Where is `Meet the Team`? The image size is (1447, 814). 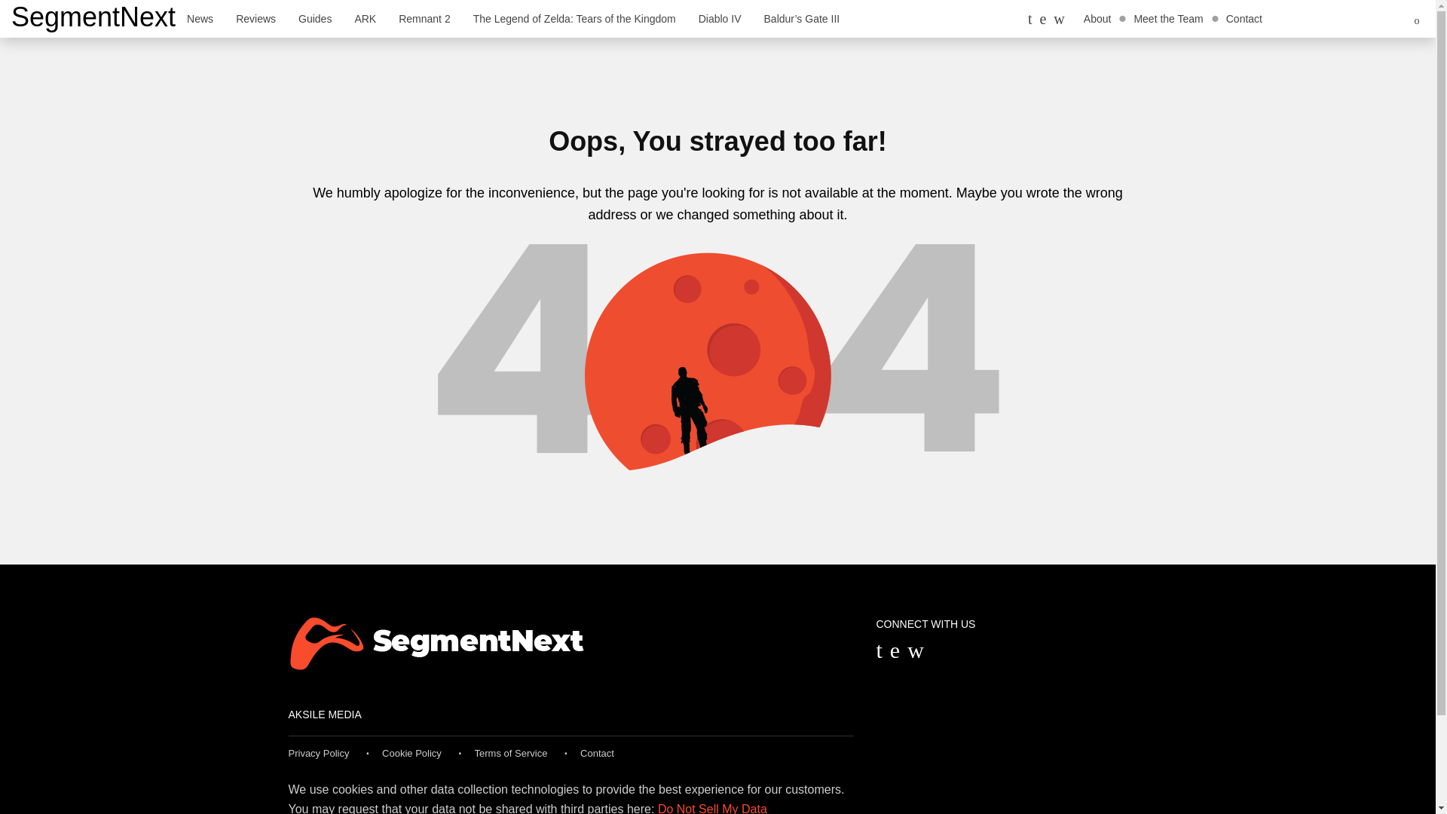 Meet the Team is located at coordinates (1168, 18).